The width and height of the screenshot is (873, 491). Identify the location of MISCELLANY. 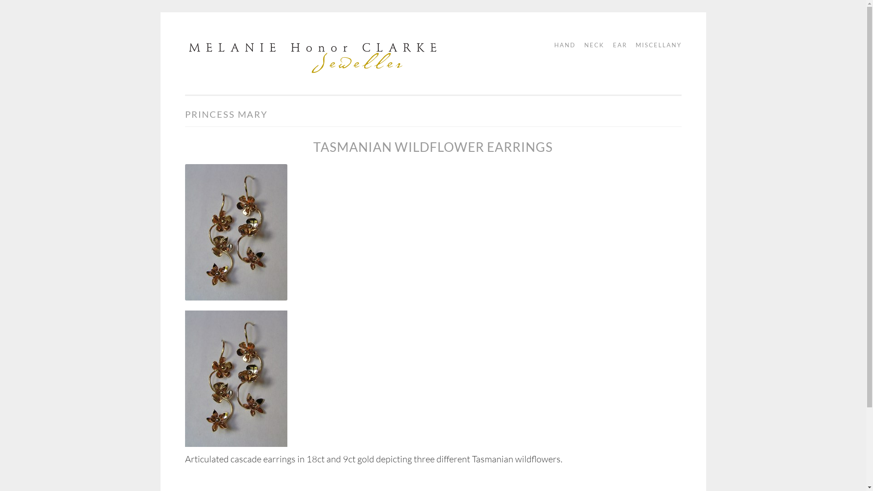
(656, 45).